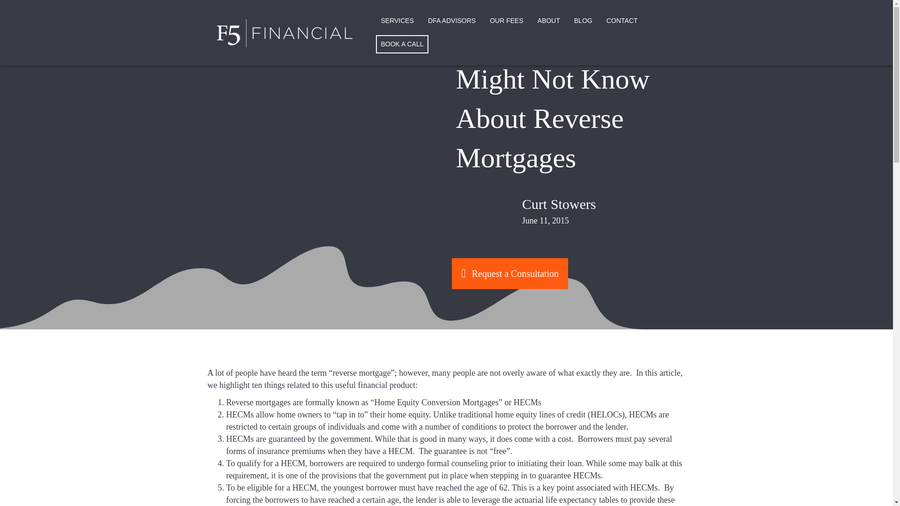 Image resolution: width=900 pixels, height=506 pixels. What do you see at coordinates (452, 21) in the screenshot?
I see `DFA ADVISORS` at bounding box center [452, 21].